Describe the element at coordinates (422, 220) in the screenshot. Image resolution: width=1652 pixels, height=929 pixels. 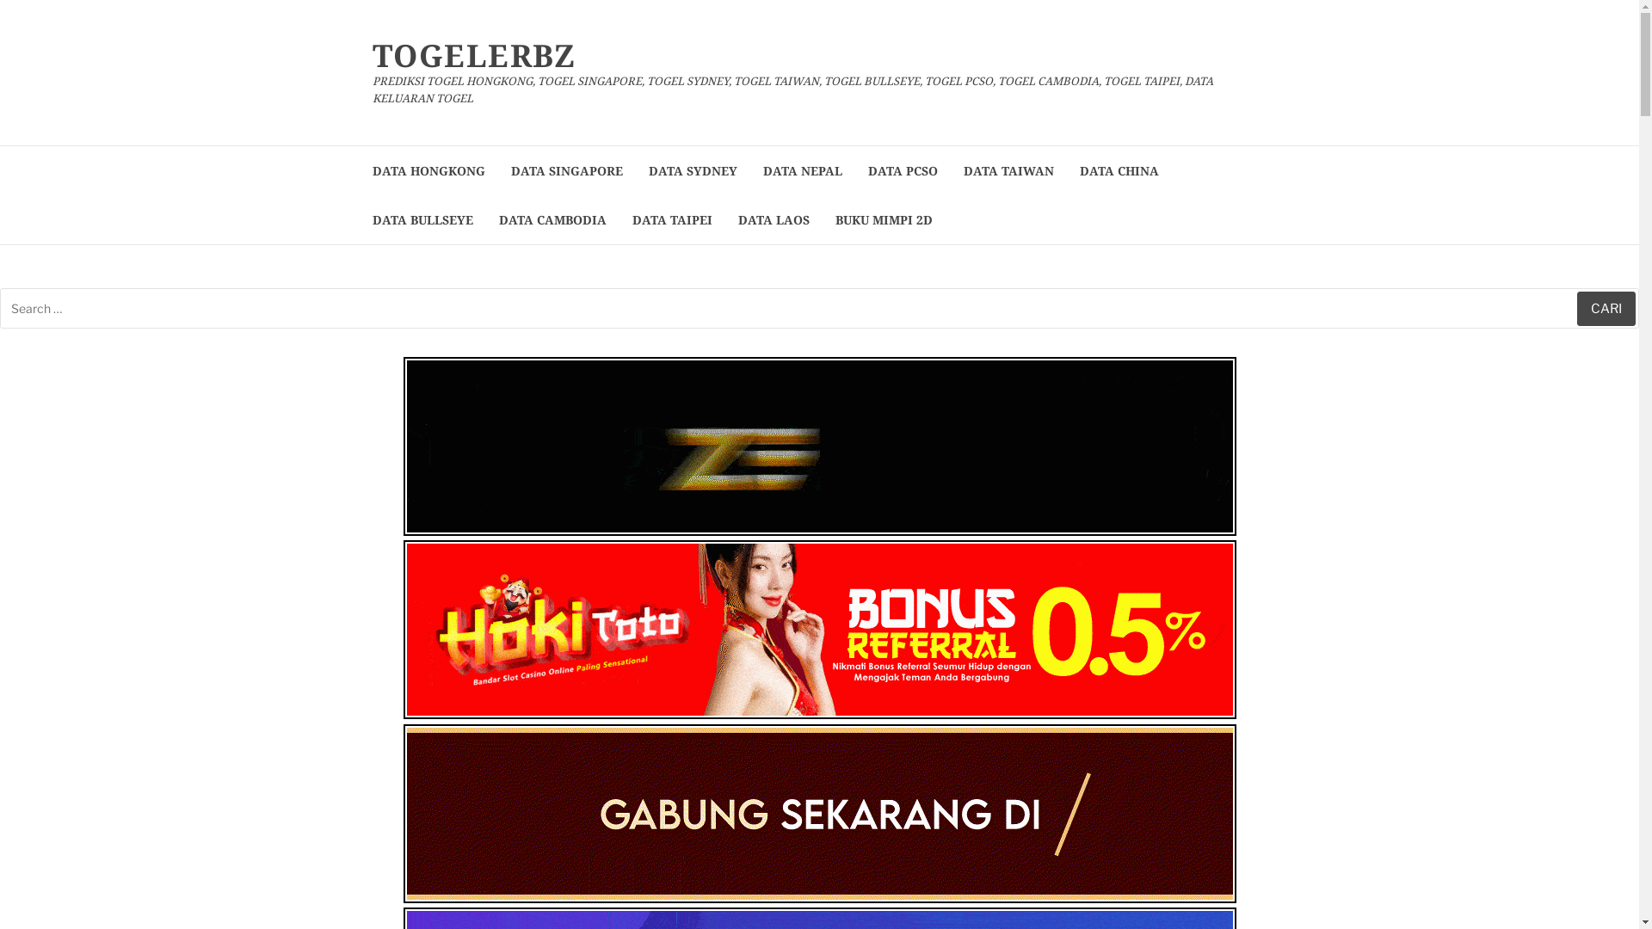
I see `DATA BULLSEYE` at that location.